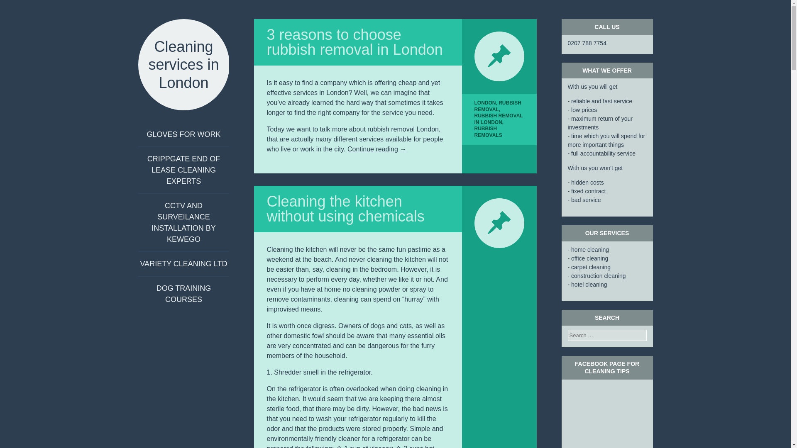  I want to click on DOG TRAINING COURSES, so click(183, 294).